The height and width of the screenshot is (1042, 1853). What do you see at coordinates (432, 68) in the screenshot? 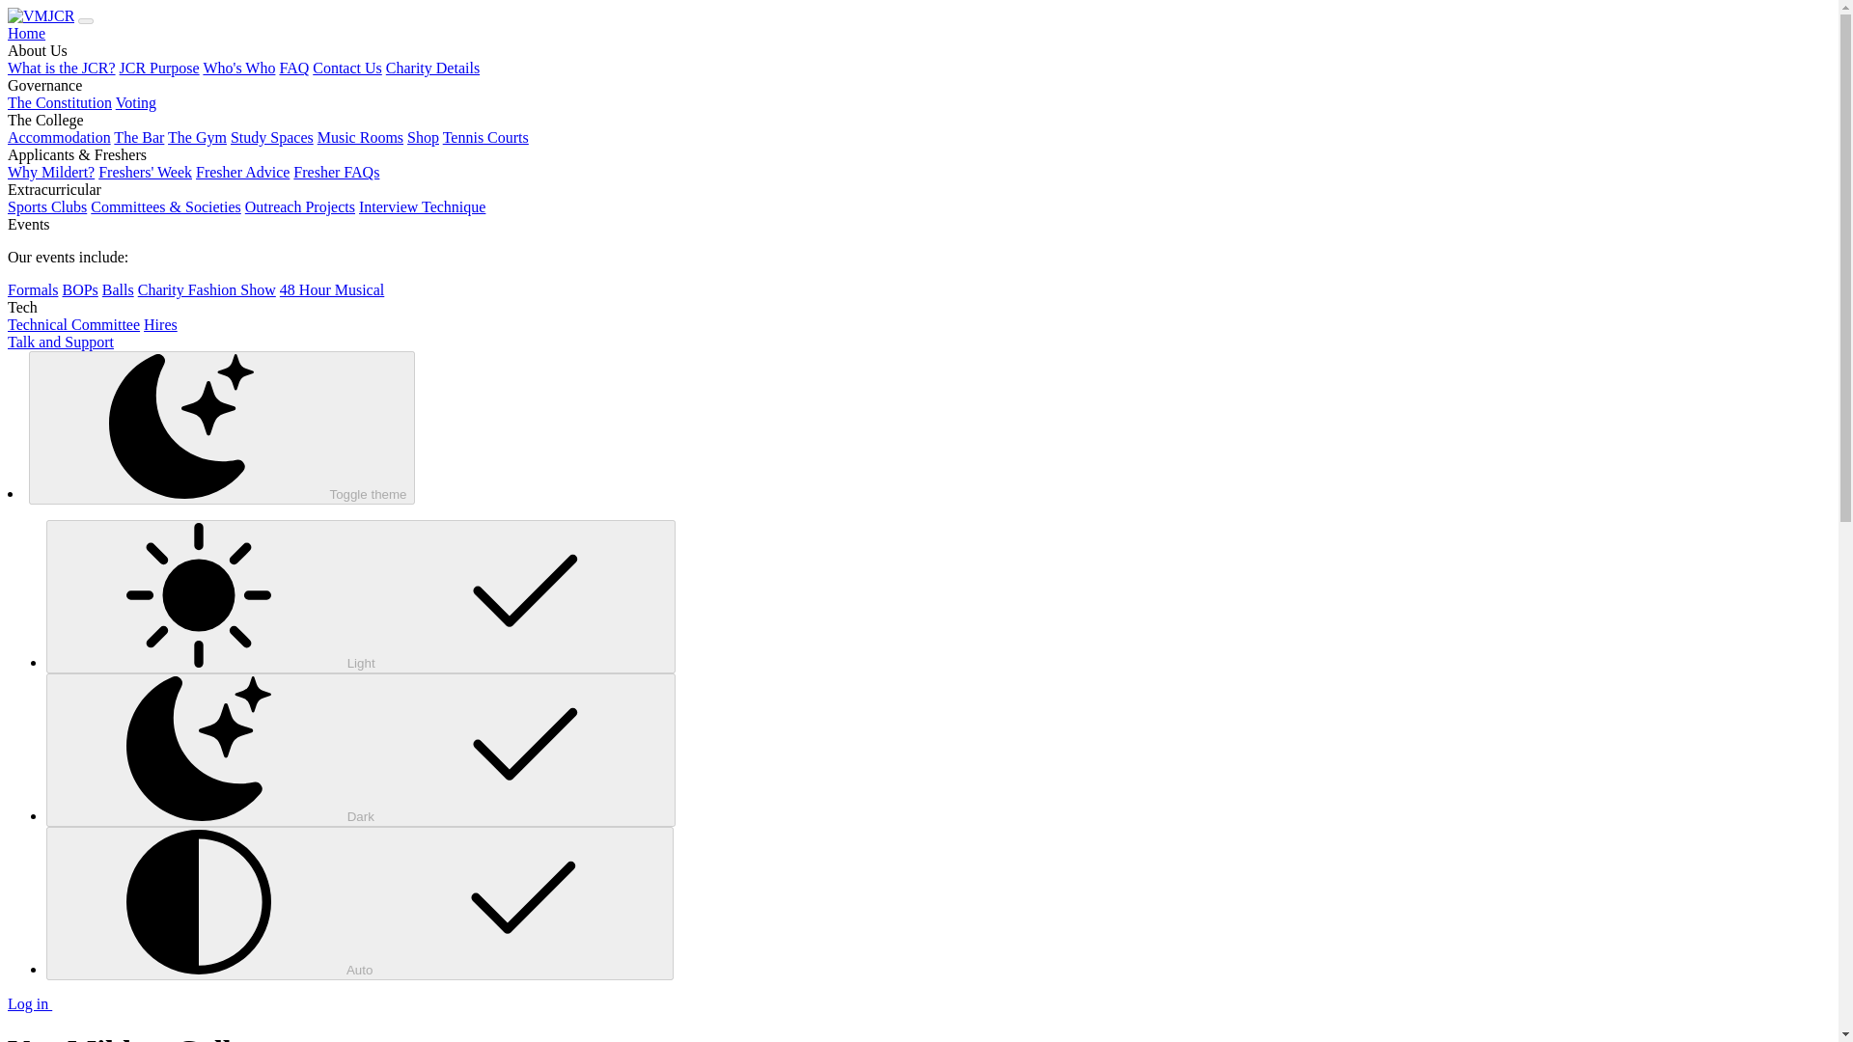
I see `Charity Details` at bounding box center [432, 68].